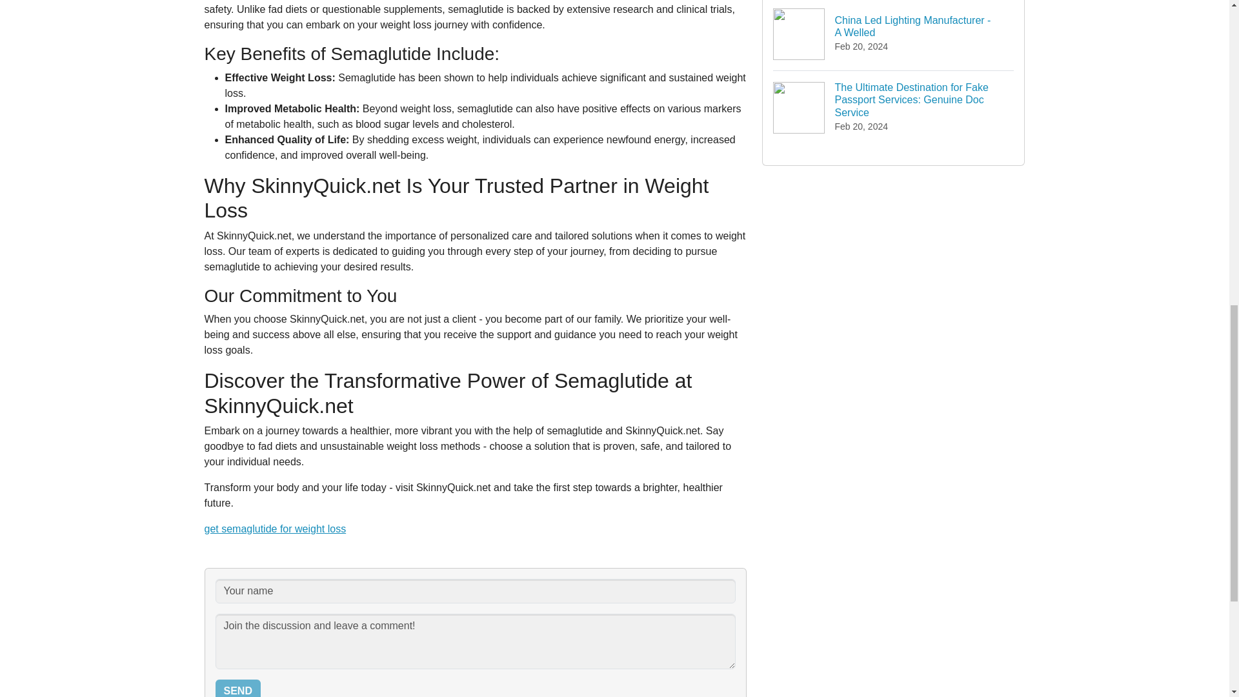  Describe the element at coordinates (894, 35) in the screenshot. I see `get semaglutide for weight loss` at that location.